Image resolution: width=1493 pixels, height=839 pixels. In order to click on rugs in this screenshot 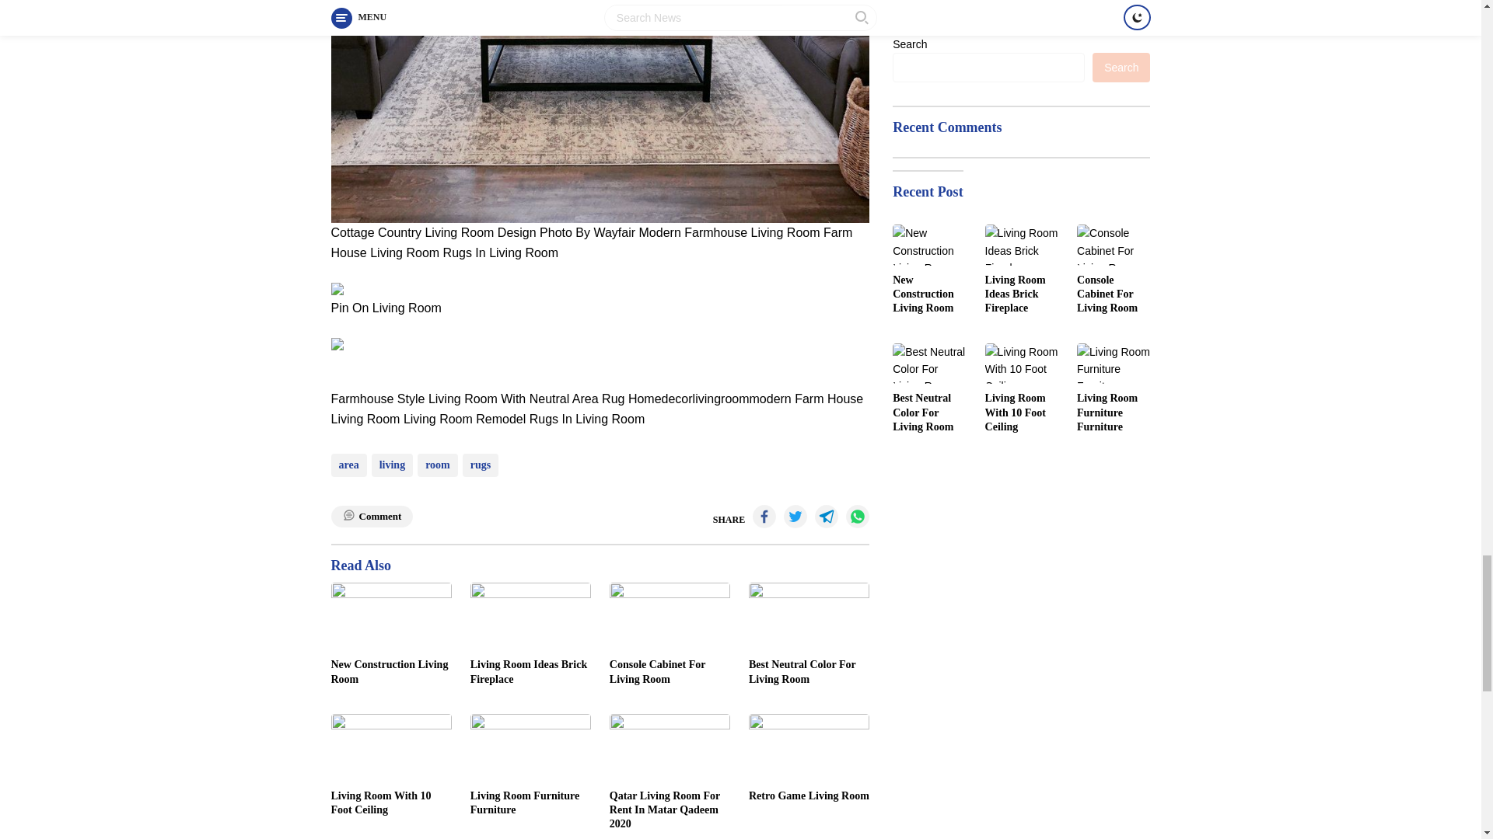, I will do `click(481, 465)`.